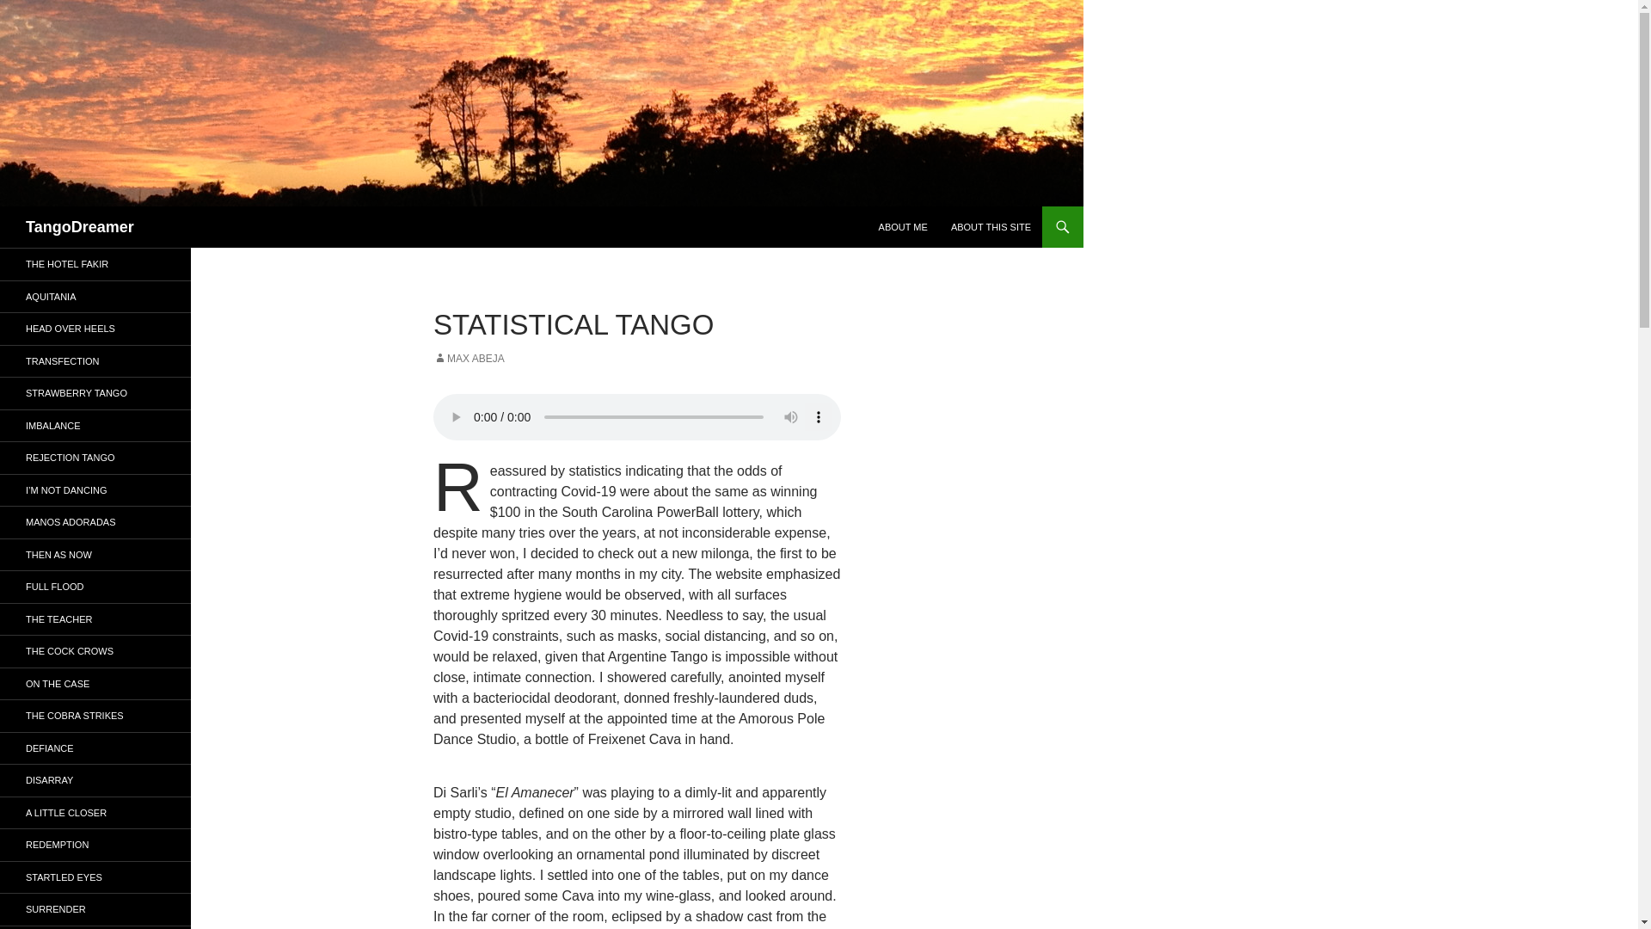 This screenshot has width=1651, height=929. What do you see at coordinates (95, 329) in the screenshot?
I see `HEAD OVER HEELS` at bounding box center [95, 329].